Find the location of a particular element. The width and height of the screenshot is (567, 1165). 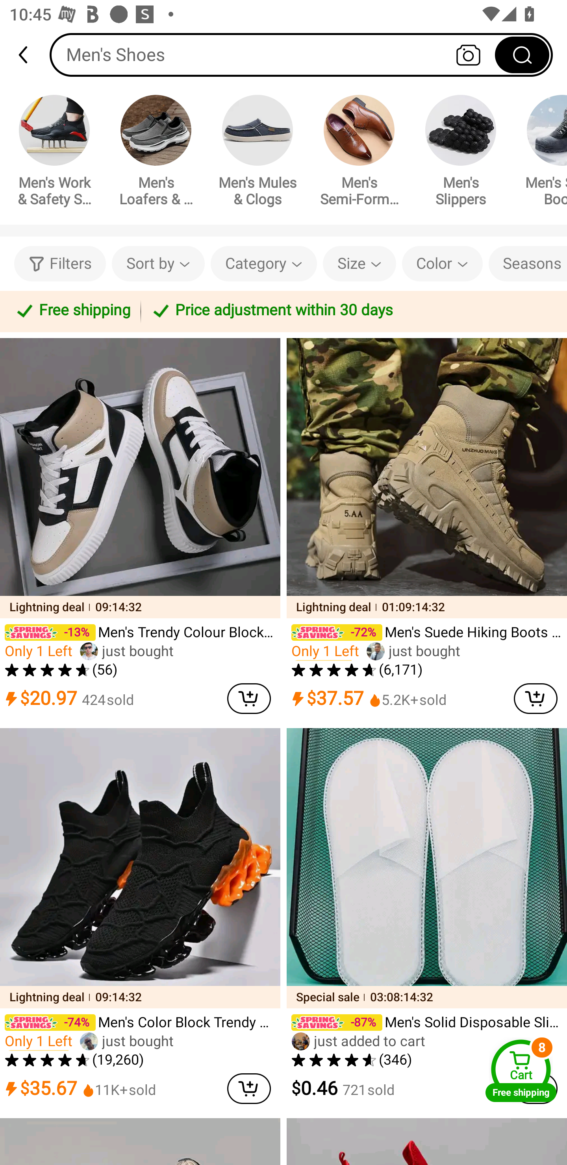

Category is located at coordinates (264, 264).